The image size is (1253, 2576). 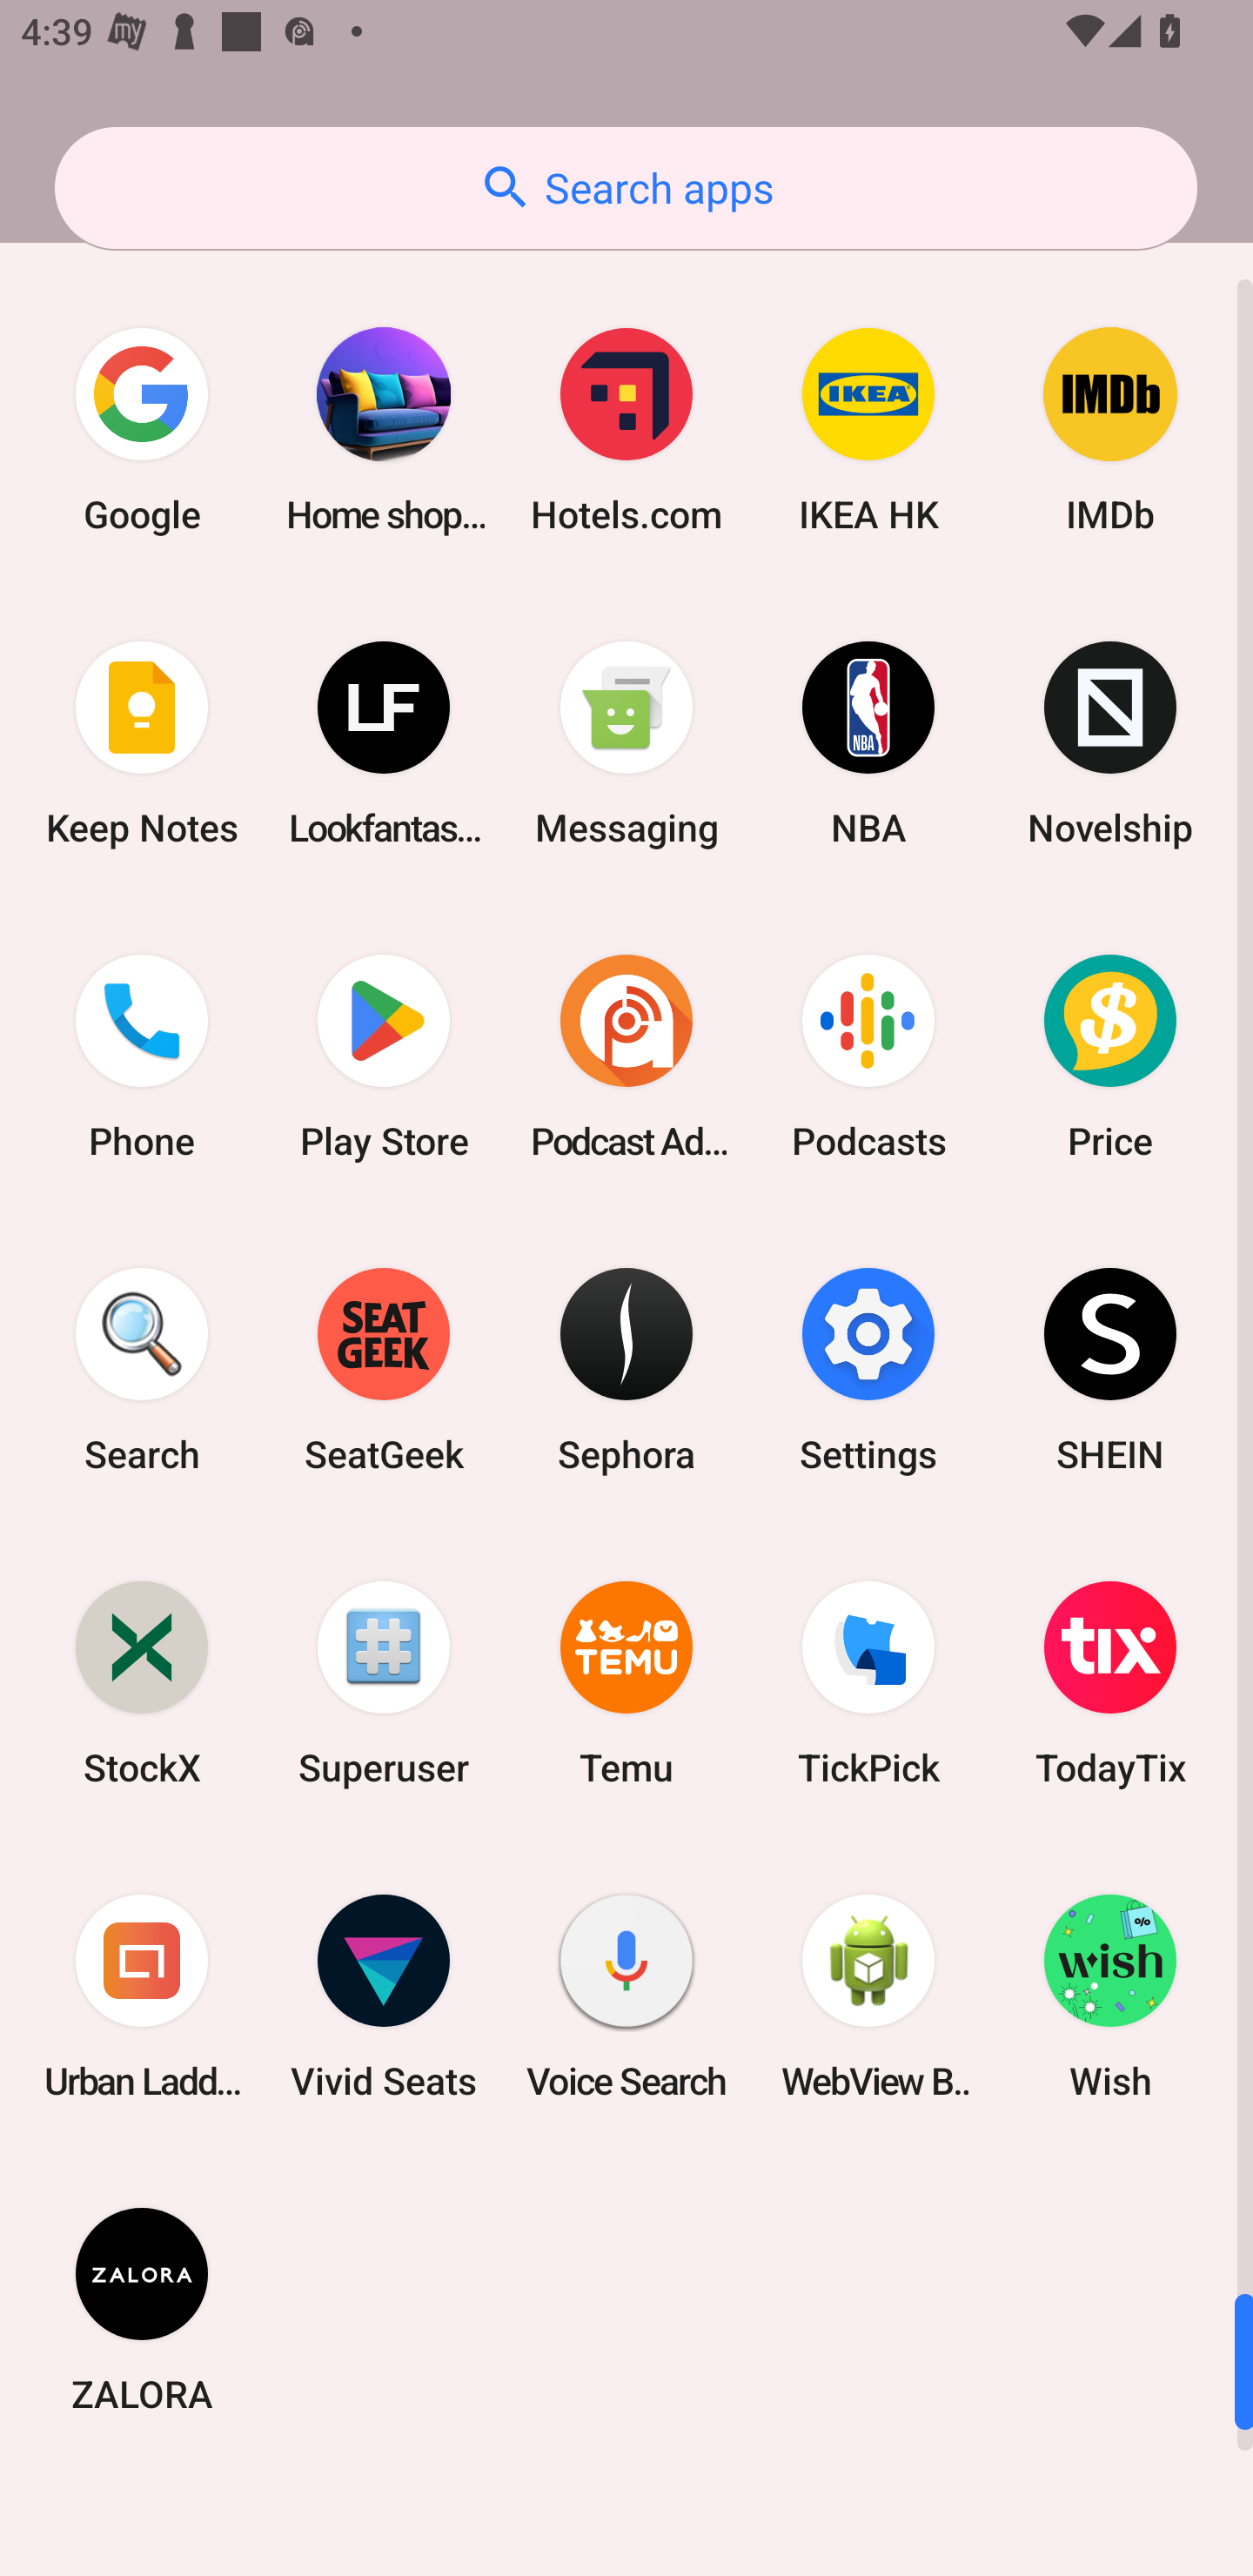 I want to click on Sephora, so click(x=626, y=1370).